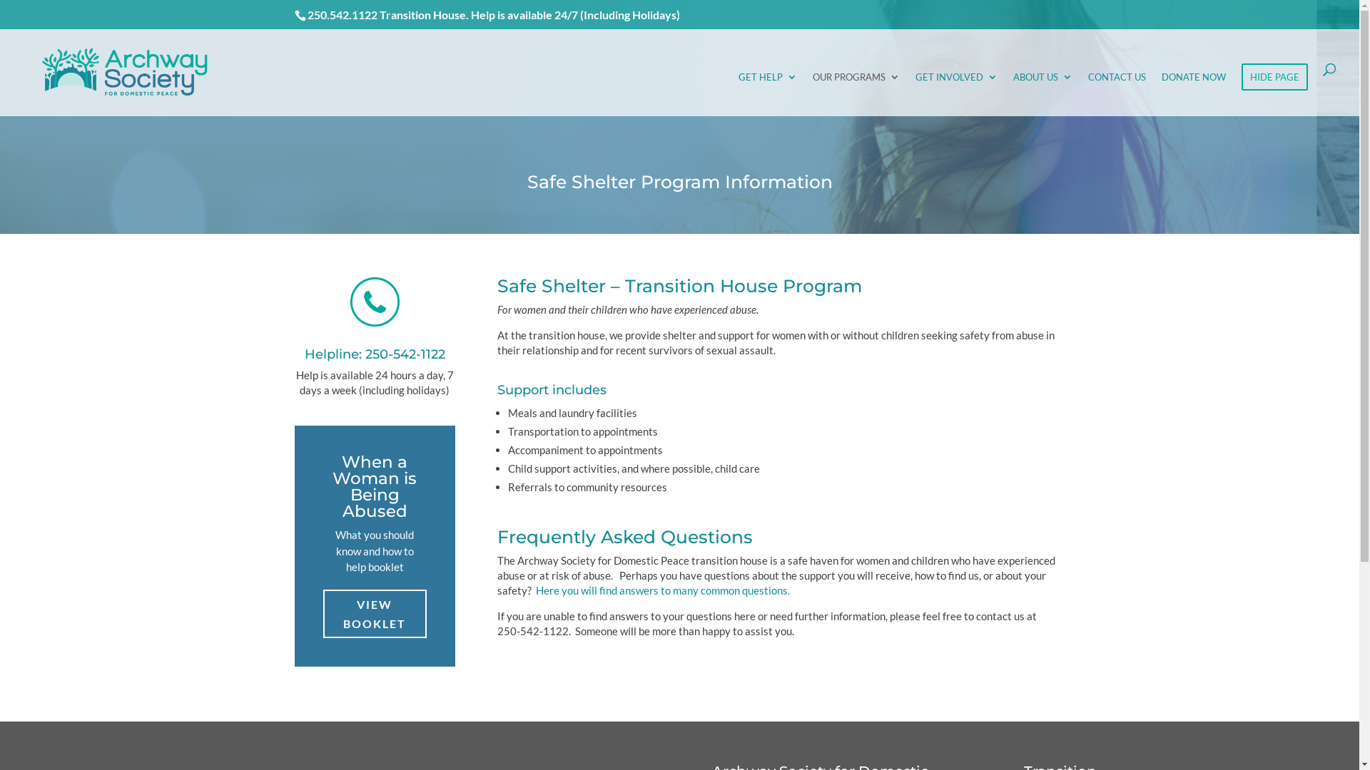  What do you see at coordinates (1043, 94) in the screenshot?
I see `ABOUT US` at bounding box center [1043, 94].